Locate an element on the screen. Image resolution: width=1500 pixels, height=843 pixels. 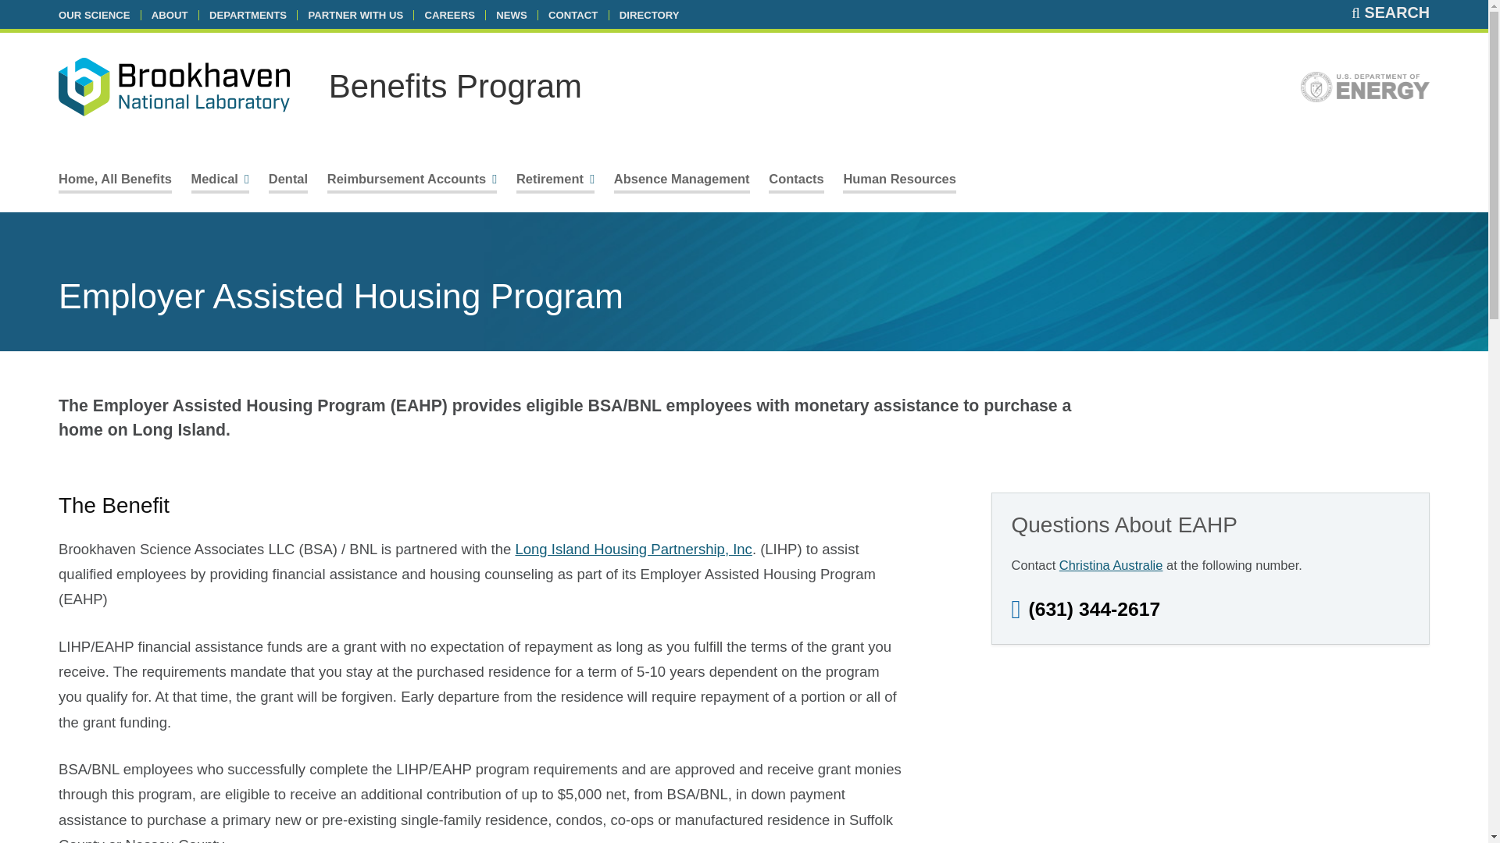
SEARCH is located at coordinates (1390, 12).